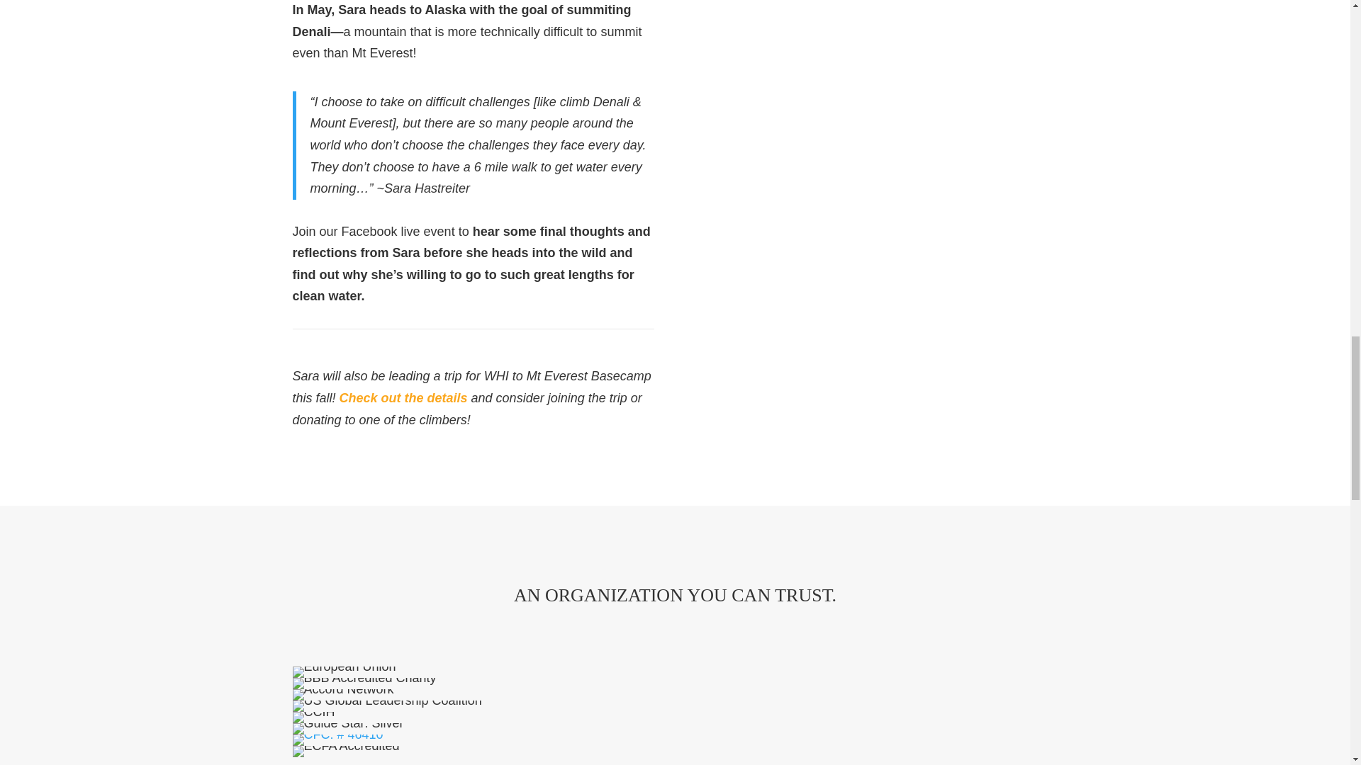  I want to click on usglc, so click(387, 706).